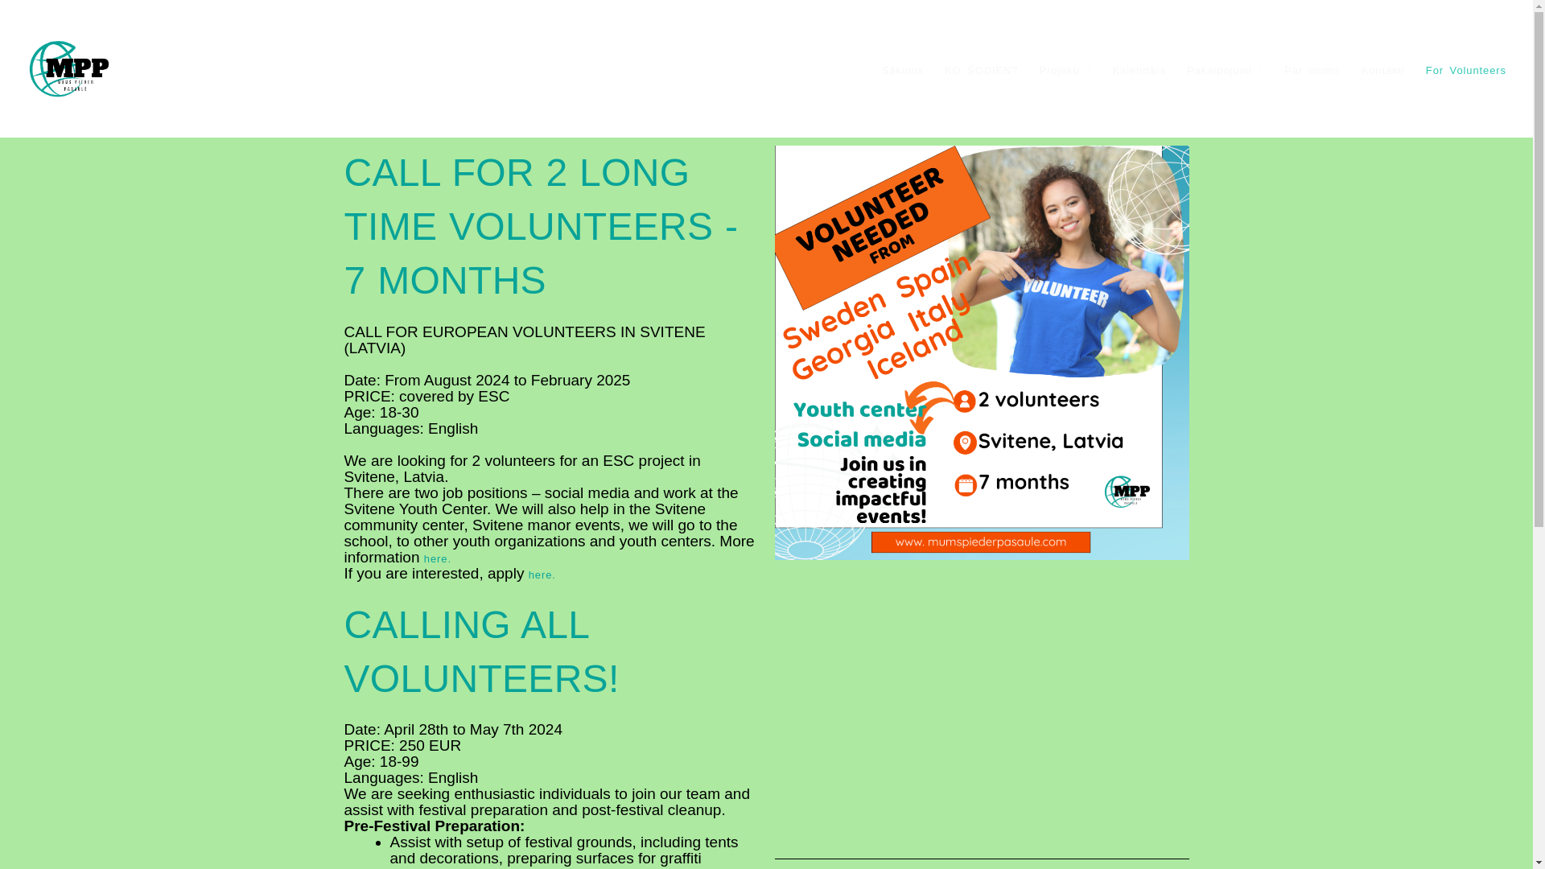 Image resolution: width=1545 pixels, height=869 pixels. What do you see at coordinates (1466, 70) in the screenshot?
I see `For Volunteers` at bounding box center [1466, 70].